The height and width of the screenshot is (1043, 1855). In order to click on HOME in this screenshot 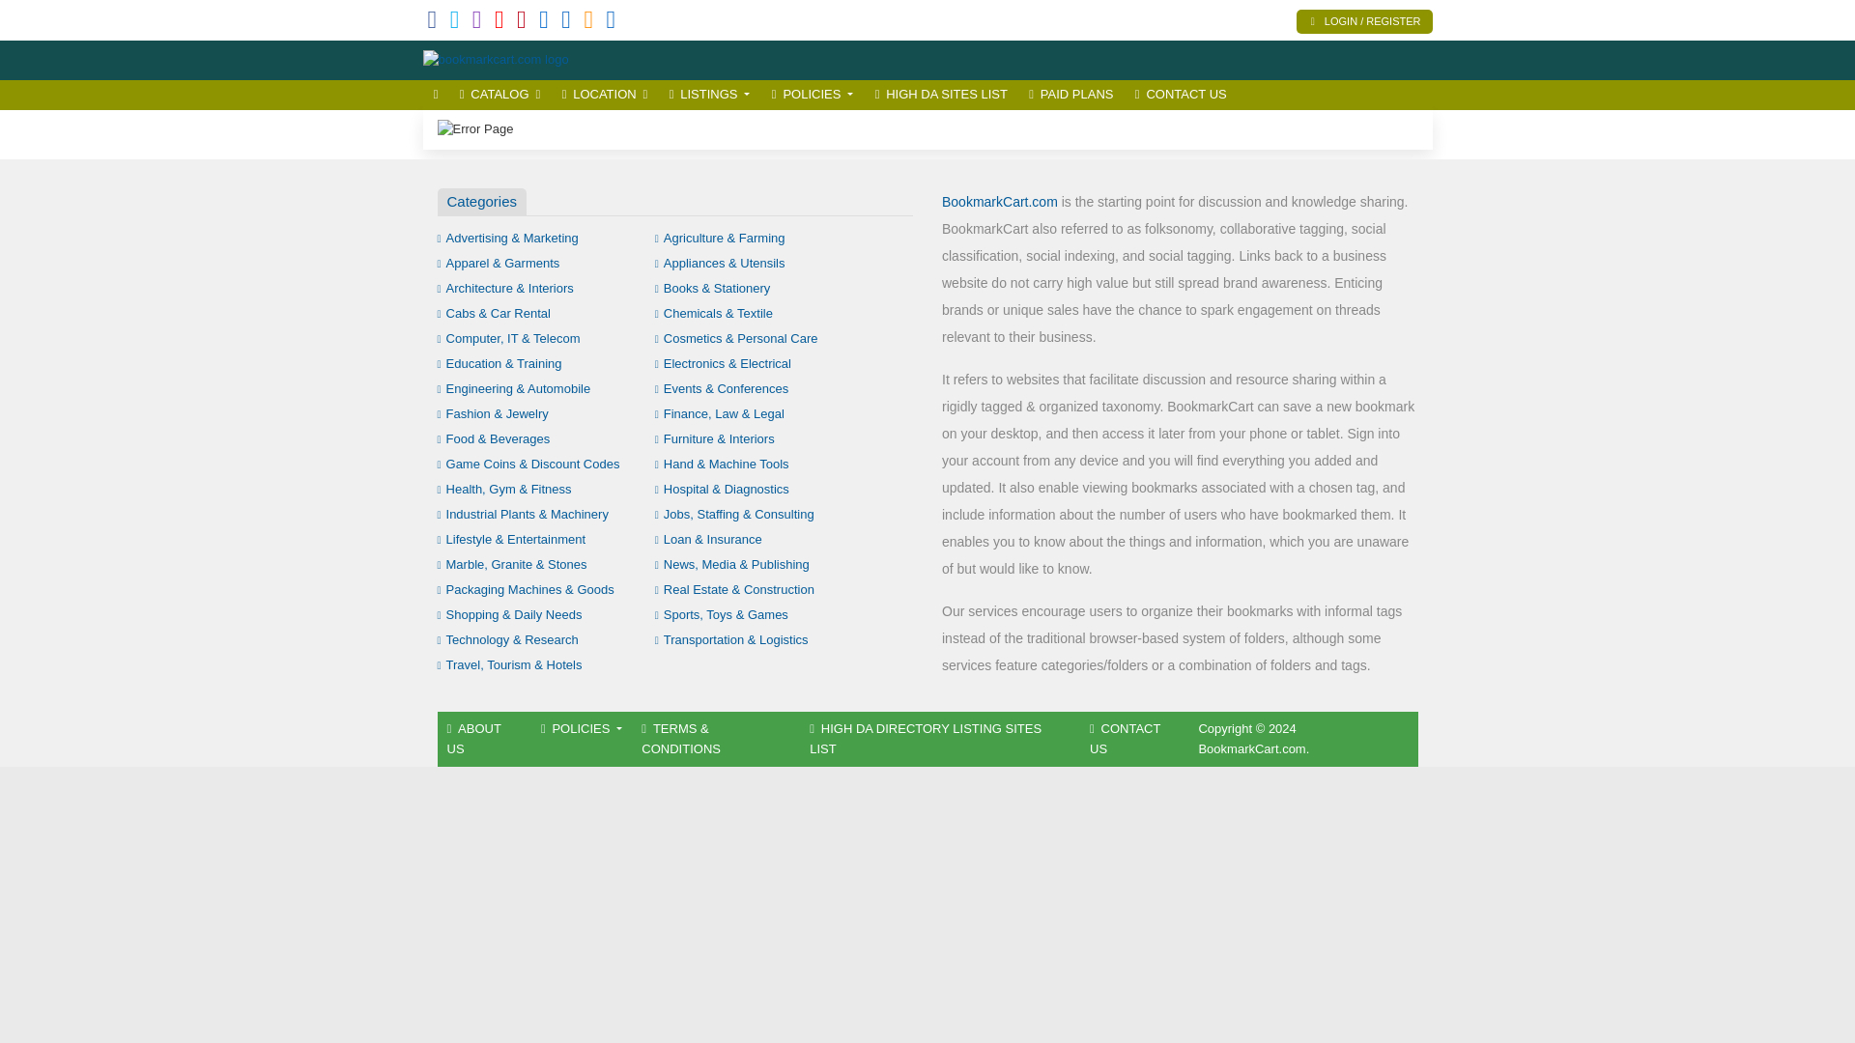, I will do `click(435, 95)`.